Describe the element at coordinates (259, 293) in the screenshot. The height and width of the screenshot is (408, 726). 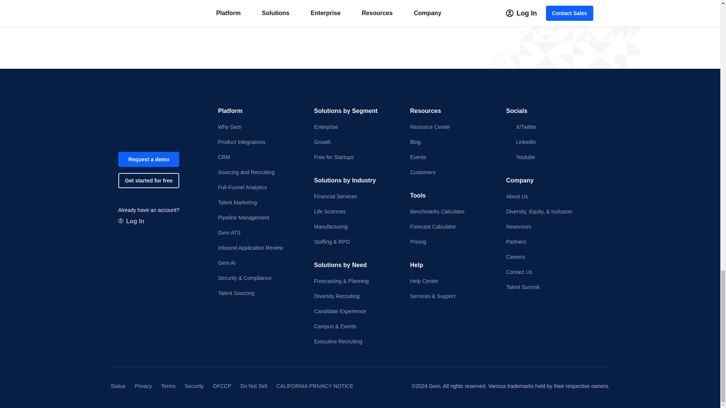
I see `Talent Sourcing` at that location.